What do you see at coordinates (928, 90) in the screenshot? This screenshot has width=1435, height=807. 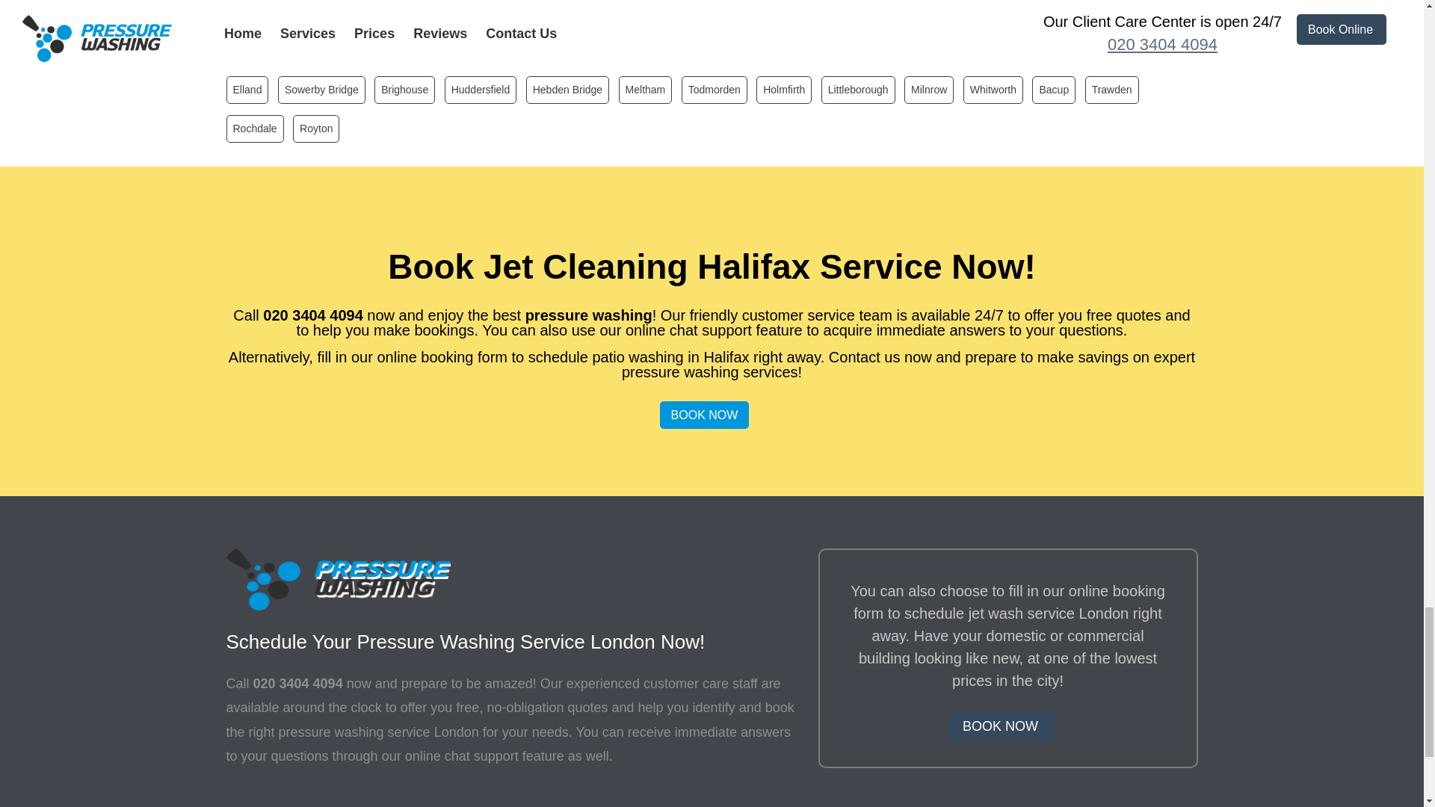 I see `Milnrow` at bounding box center [928, 90].